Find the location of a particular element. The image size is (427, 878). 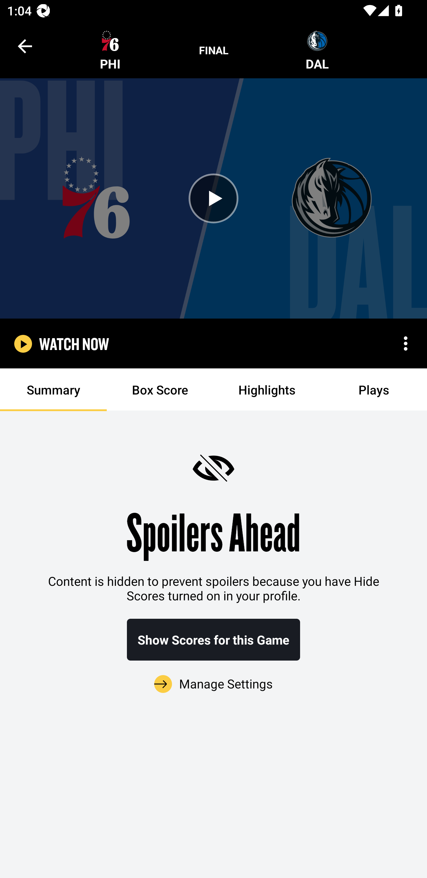

Plays is located at coordinates (374, 390).